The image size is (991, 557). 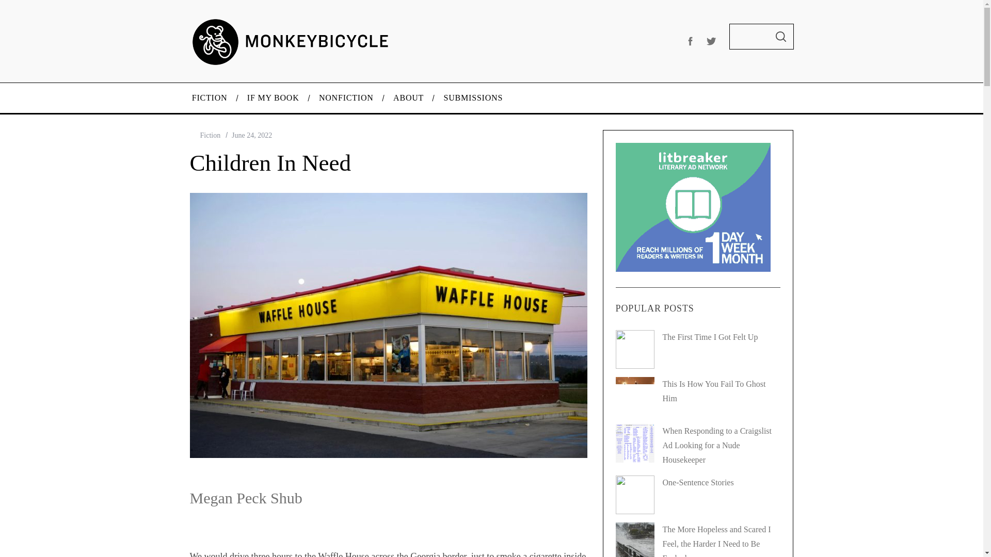 What do you see at coordinates (710, 337) in the screenshot?
I see `The First Time I Got Felt Up` at bounding box center [710, 337].